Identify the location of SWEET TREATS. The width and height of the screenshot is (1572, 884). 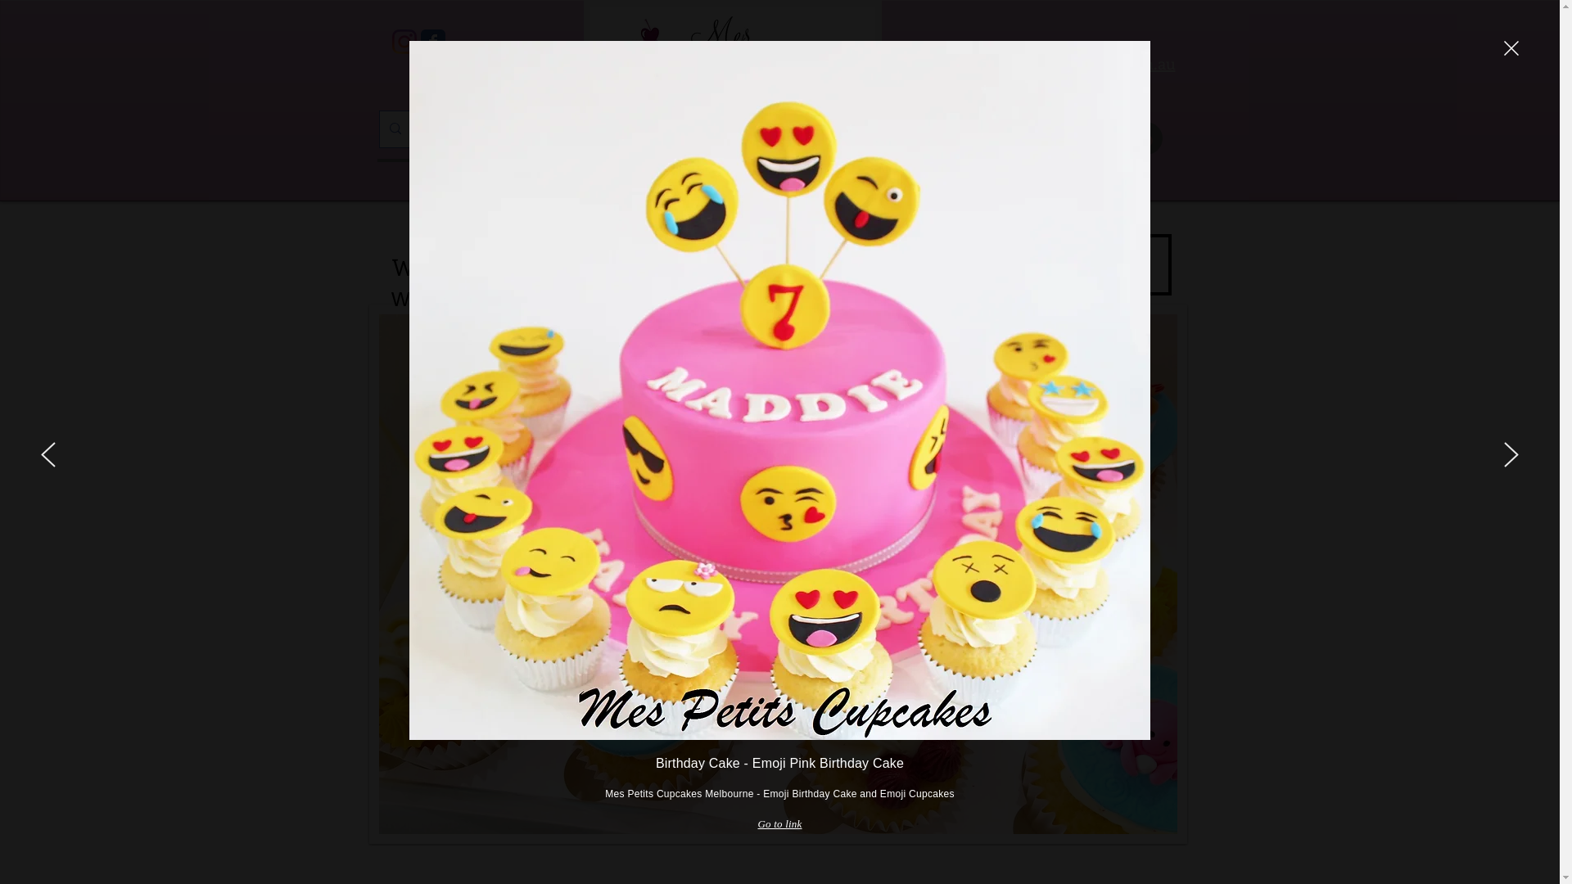
(945, 178).